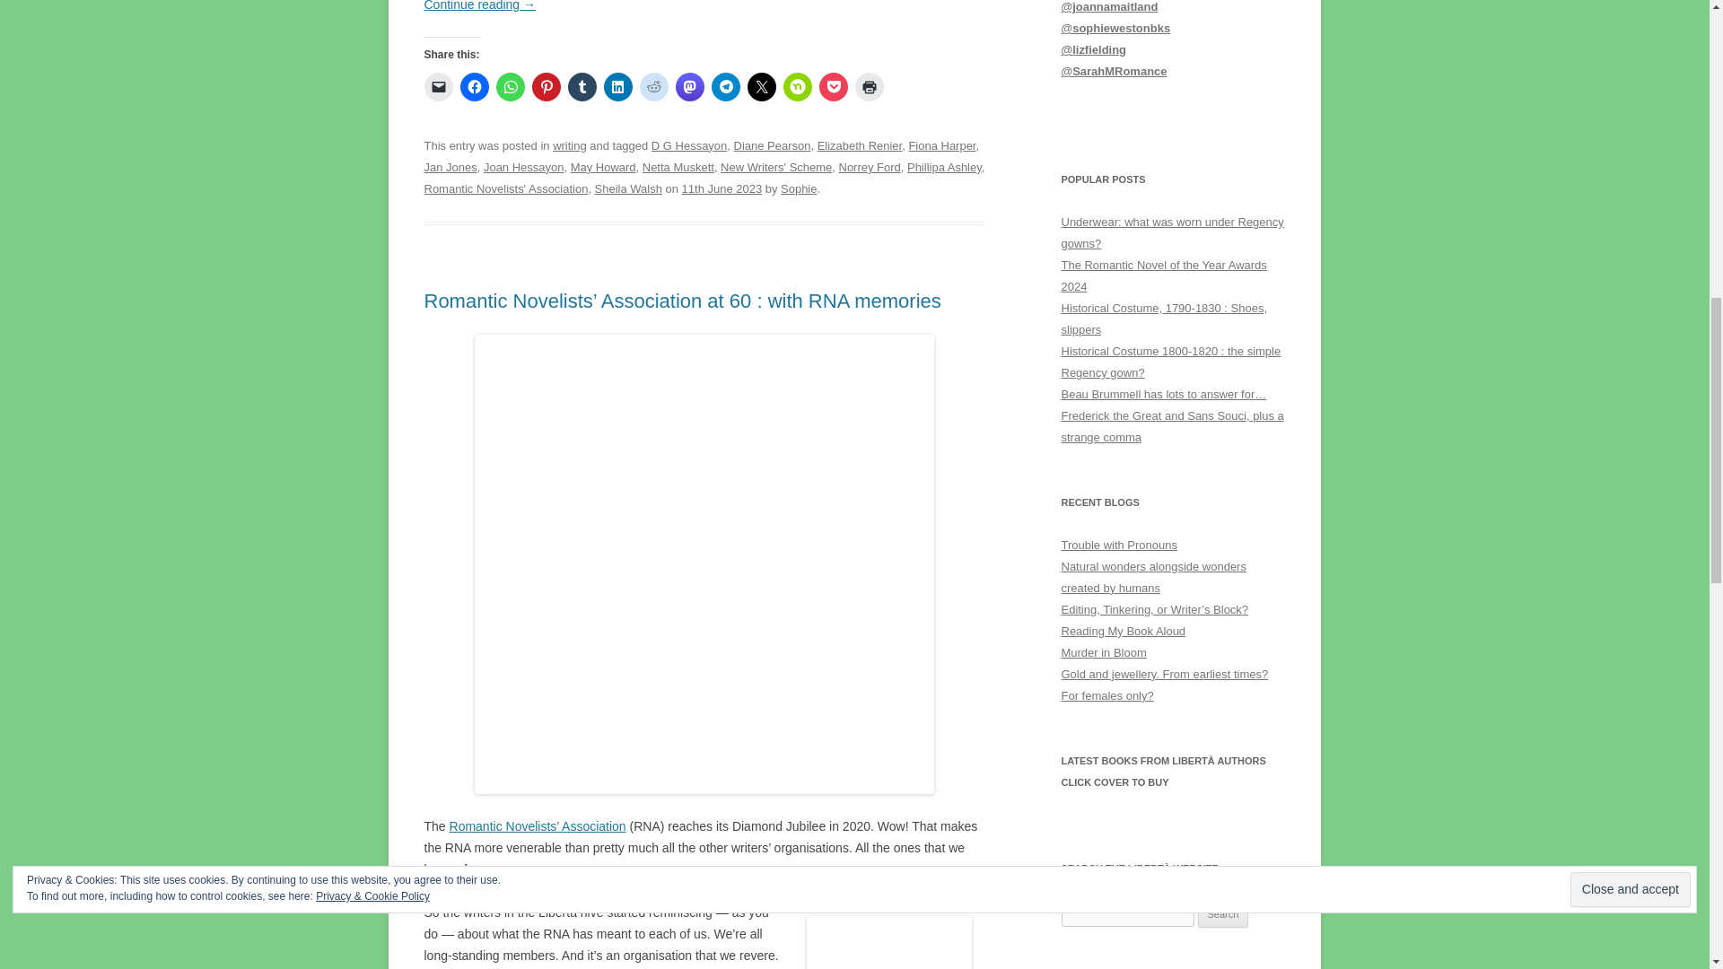 The width and height of the screenshot is (1723, 969). Describe the element at coordinates (869, 87) in the screenshot. I see `Click to print` at that location.